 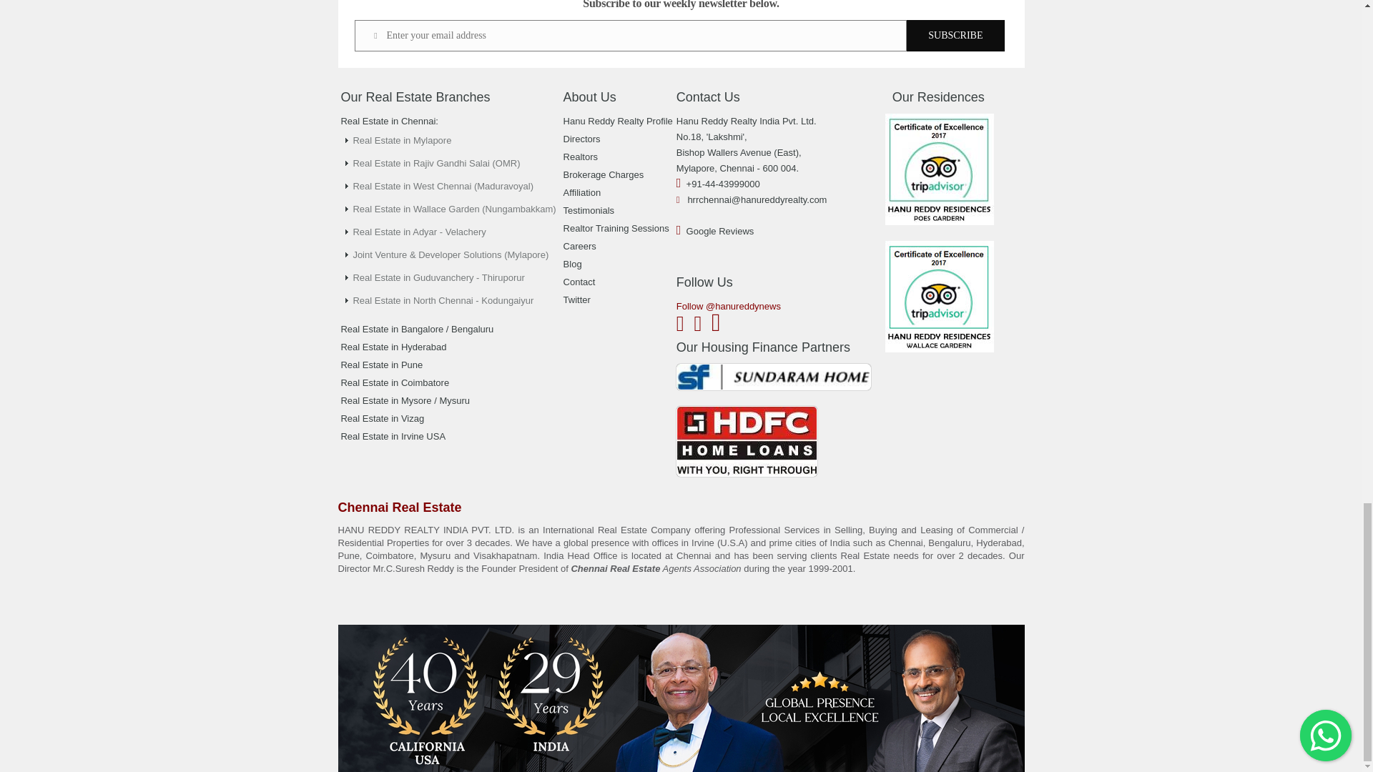 I want to click on Real Estate Office in North Chennai - Kodungaiyur, so click(x=443, y=300).